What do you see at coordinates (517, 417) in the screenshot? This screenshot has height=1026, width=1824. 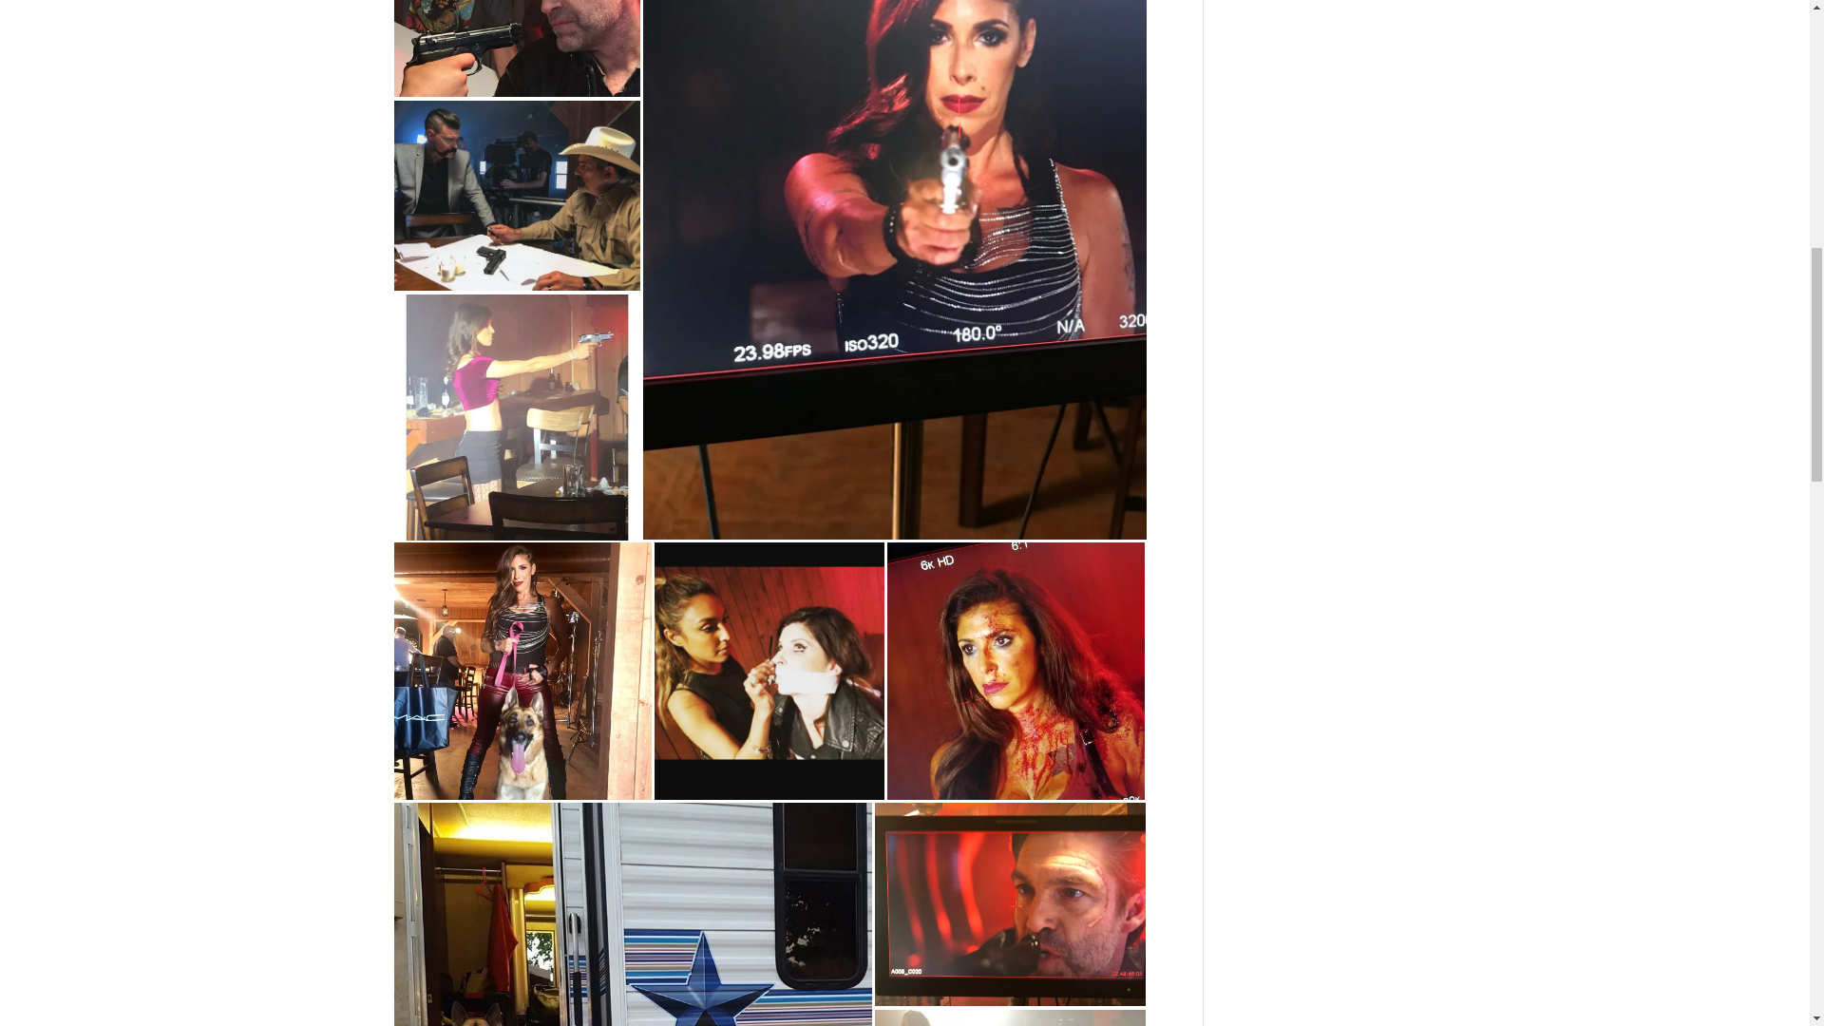 I see `KillerRoseInstagramBTSPhotos2-03` at bounding box center [517, 417].